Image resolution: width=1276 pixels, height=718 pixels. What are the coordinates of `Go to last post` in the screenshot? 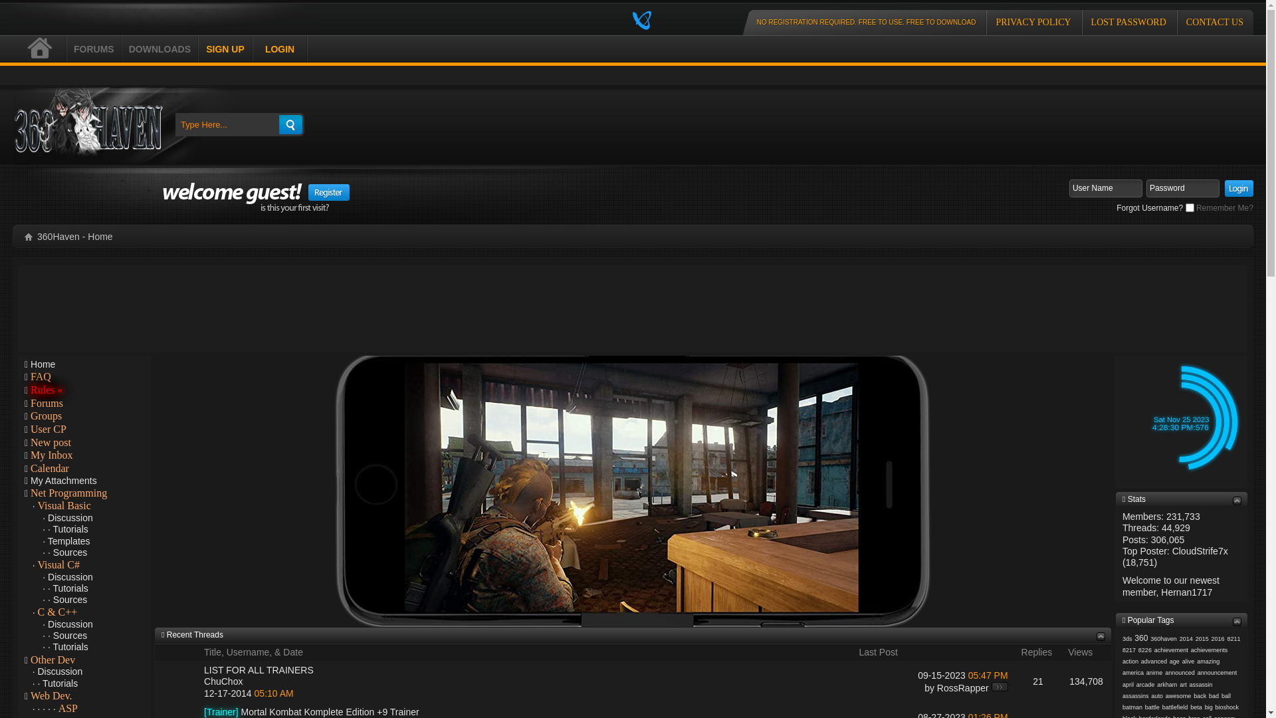 It's located at (1000, 687).